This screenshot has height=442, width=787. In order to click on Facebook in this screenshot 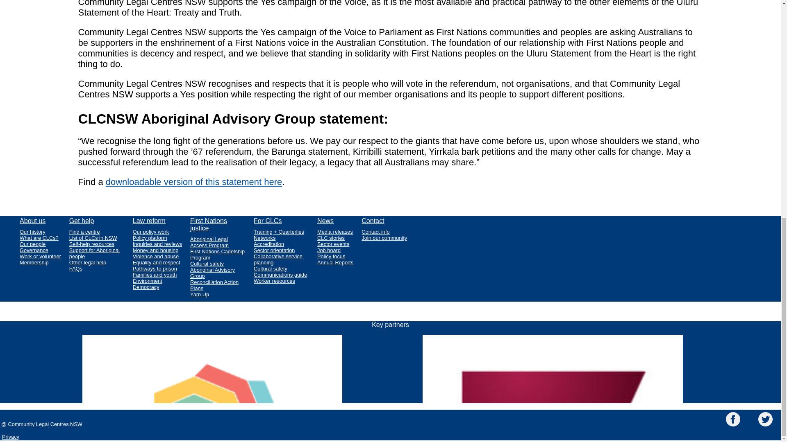, I will do `click(733, 420)`.